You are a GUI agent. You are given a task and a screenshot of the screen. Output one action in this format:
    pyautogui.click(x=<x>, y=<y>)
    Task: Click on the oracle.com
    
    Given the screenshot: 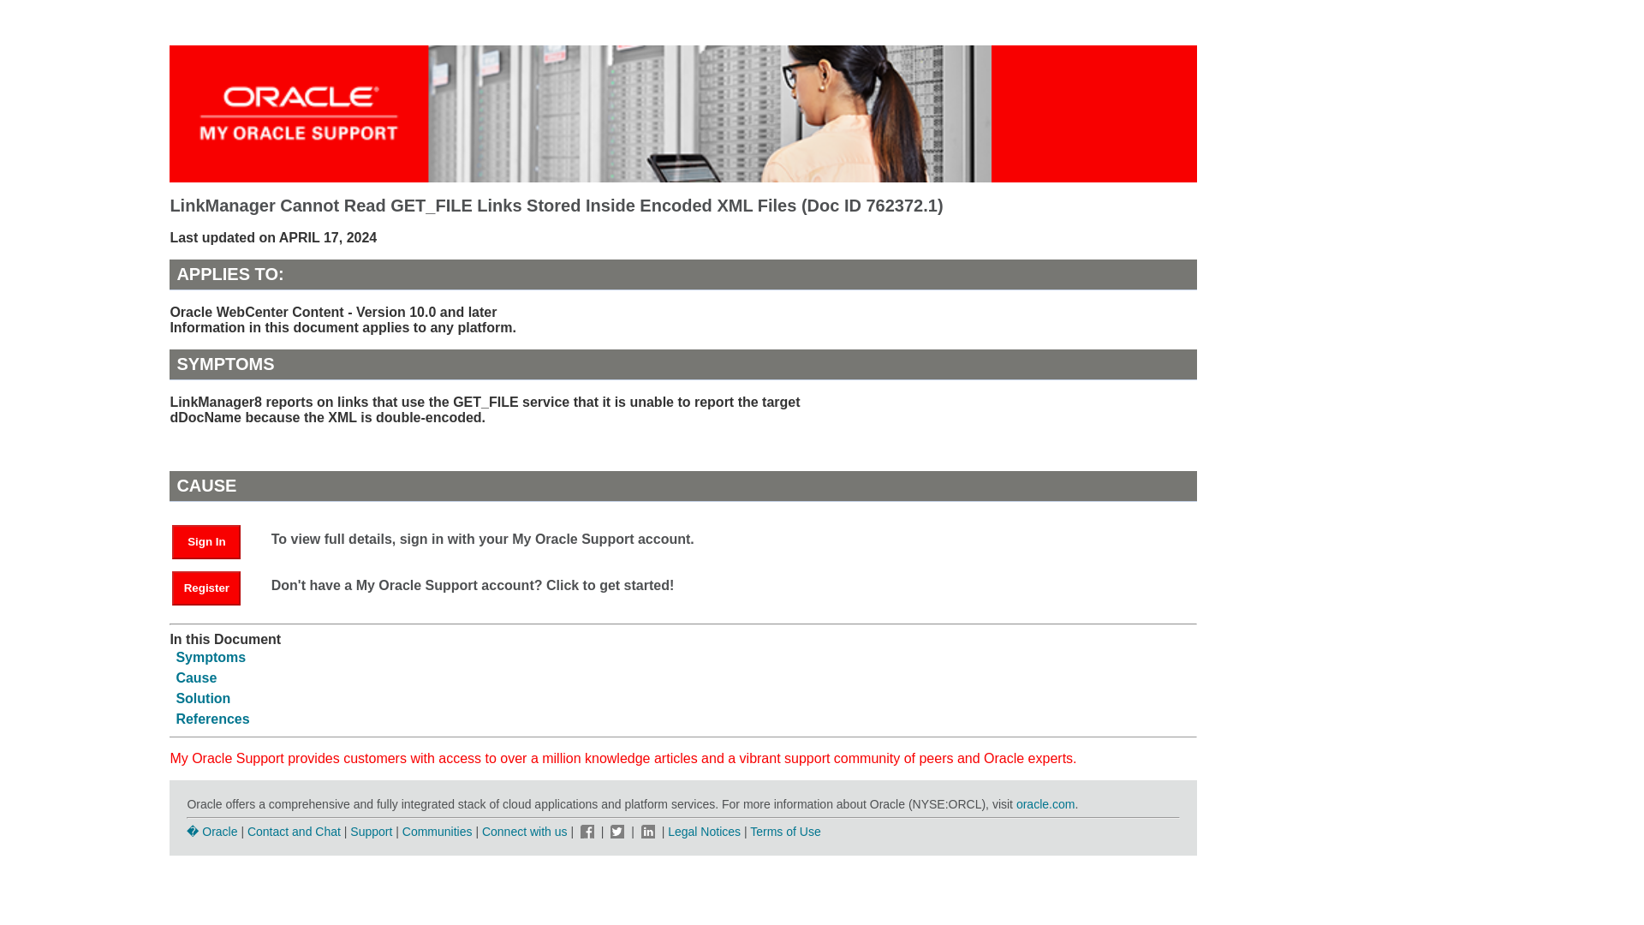 What is the action you would take?
    pyautogui.click(x=1045, y=803)
    